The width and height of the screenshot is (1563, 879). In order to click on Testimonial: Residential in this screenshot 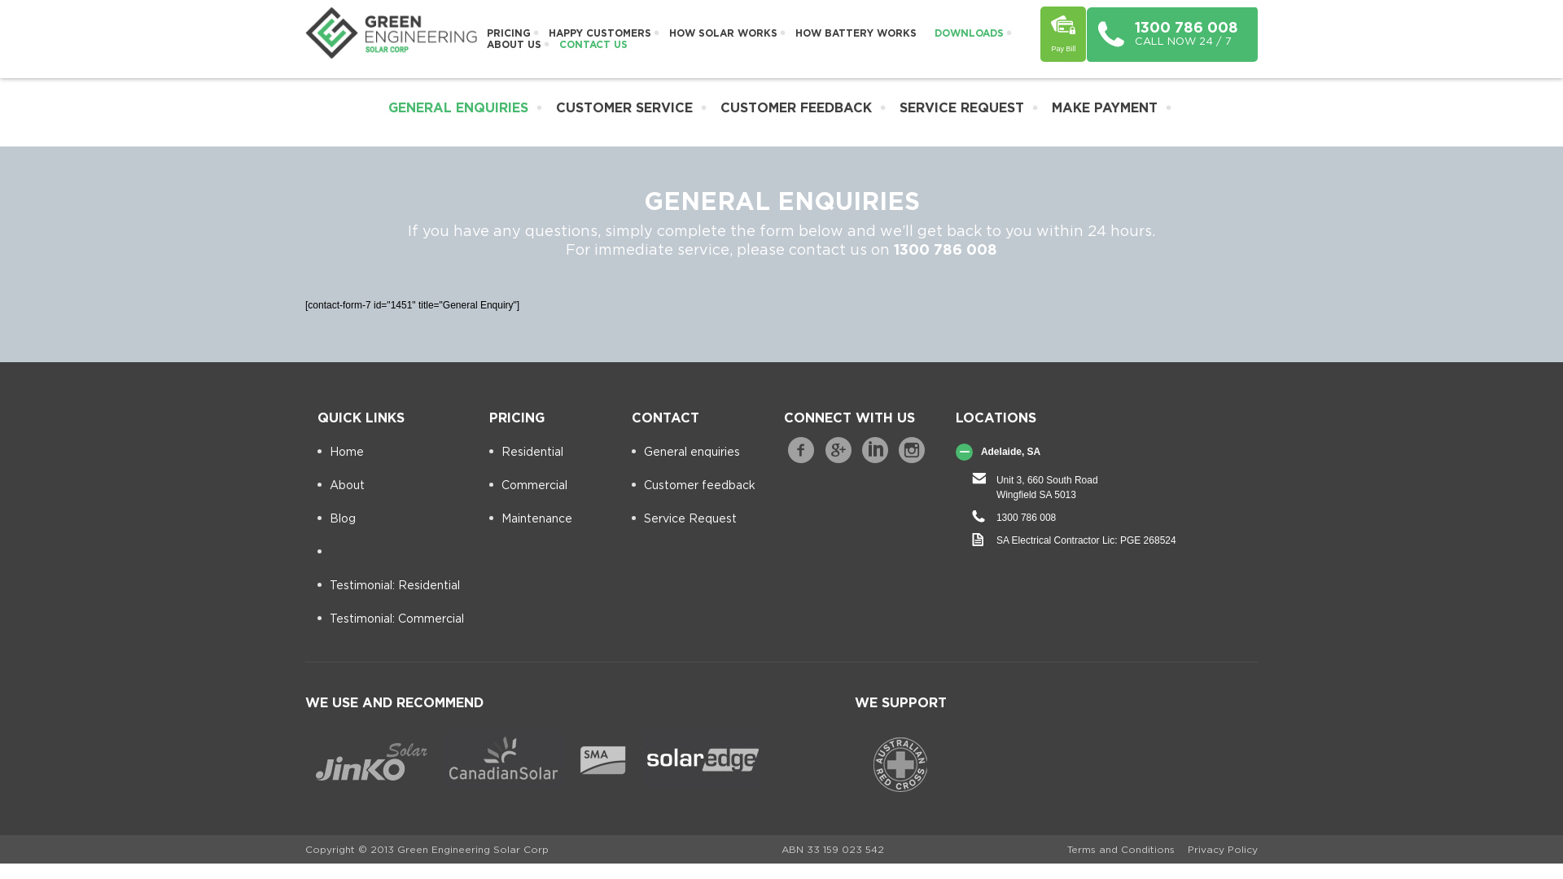, I will do `click(389, 585)`.